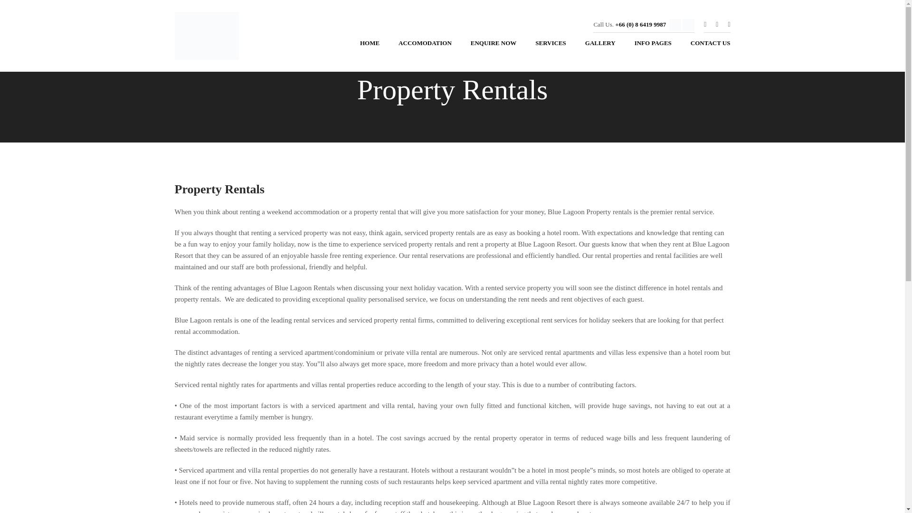 The image size is (912, 513). What do you see at coordinates (425, 46) in the screenshot?
I see `ACCOMODATION` at bounding box center [425, 46].